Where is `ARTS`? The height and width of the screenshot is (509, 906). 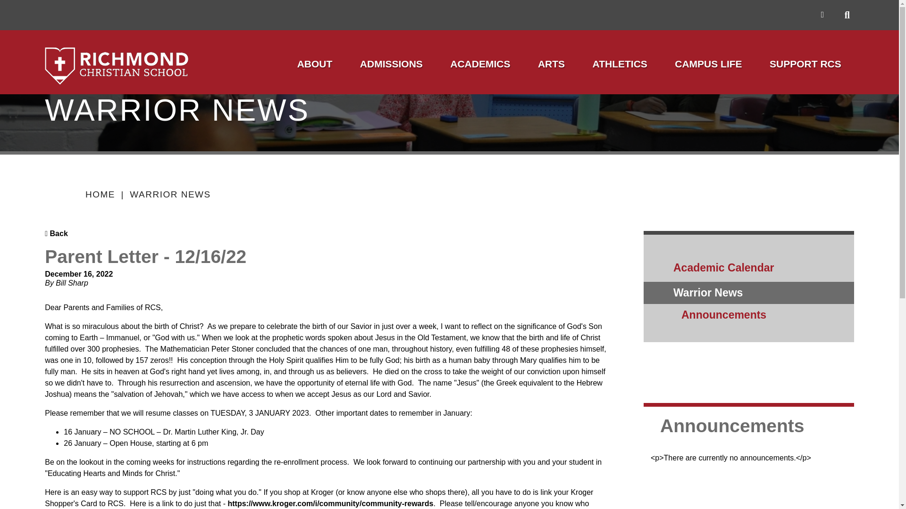
ARTS is located at coordinates (551, 65).